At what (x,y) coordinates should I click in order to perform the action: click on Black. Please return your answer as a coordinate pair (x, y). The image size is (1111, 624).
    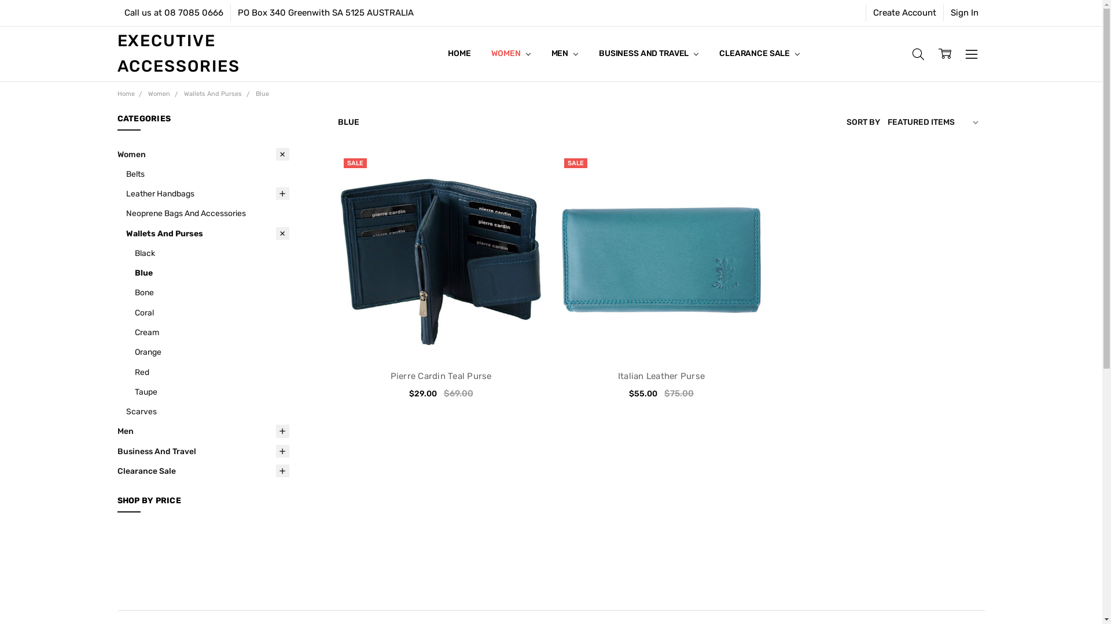
    Looking at the image, I should click on (212, 253).